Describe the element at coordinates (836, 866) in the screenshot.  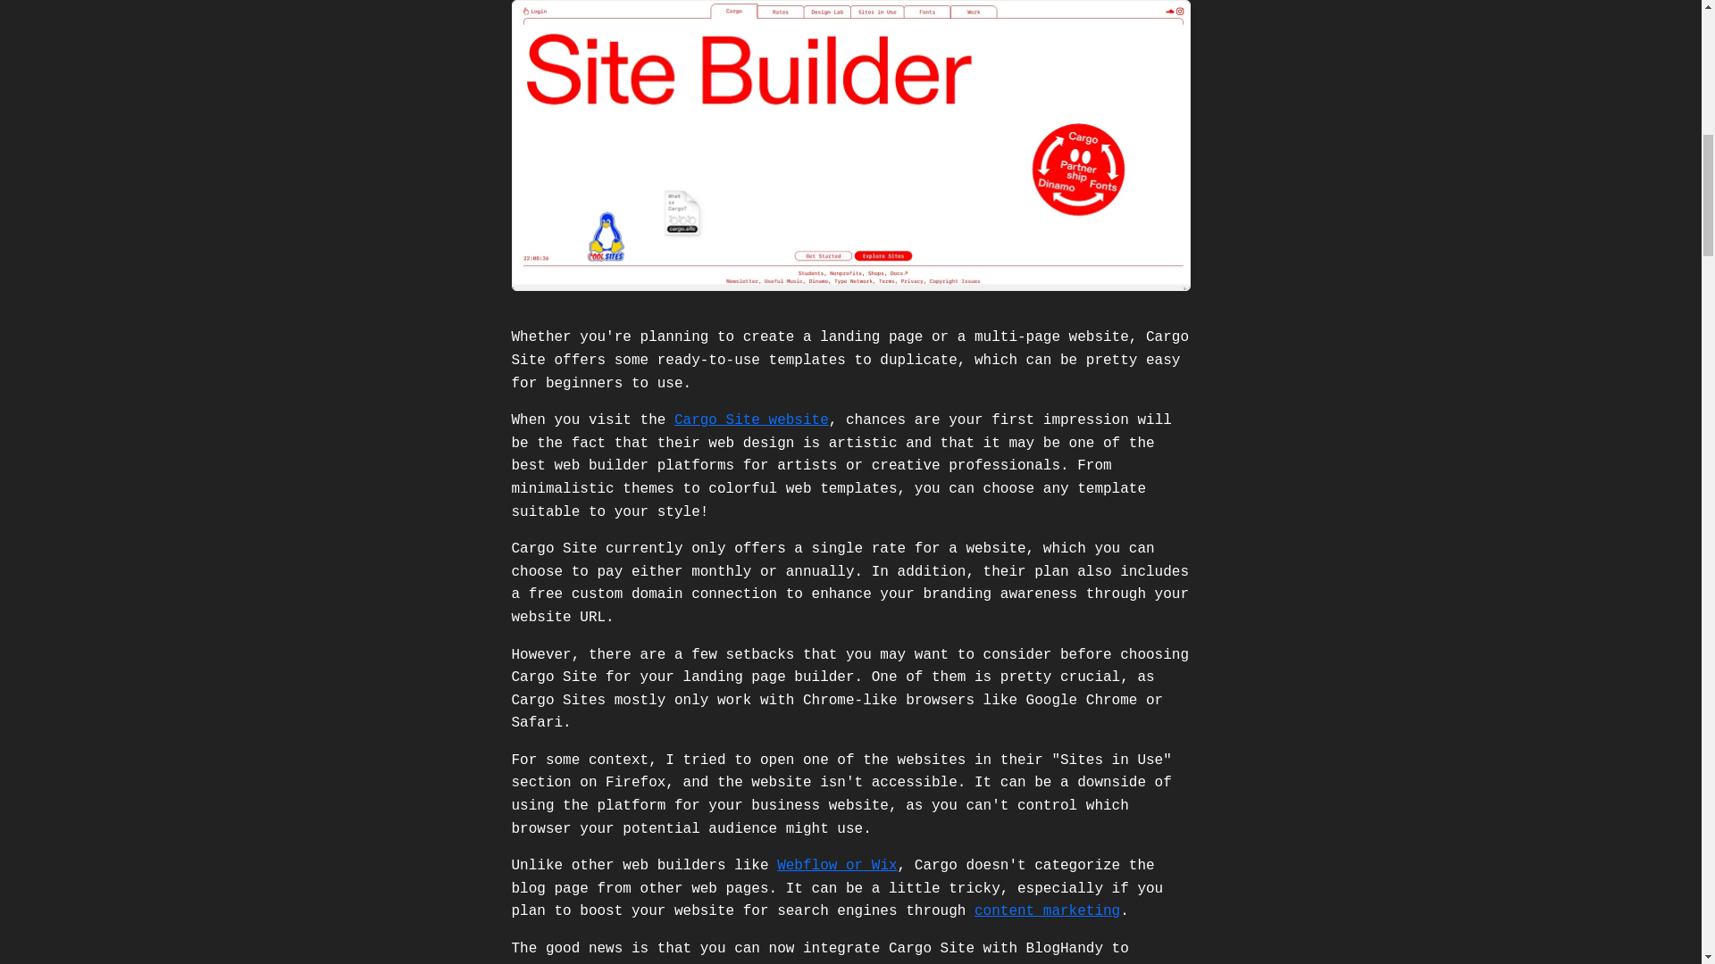
I see `Webflow or Wix` at that location.